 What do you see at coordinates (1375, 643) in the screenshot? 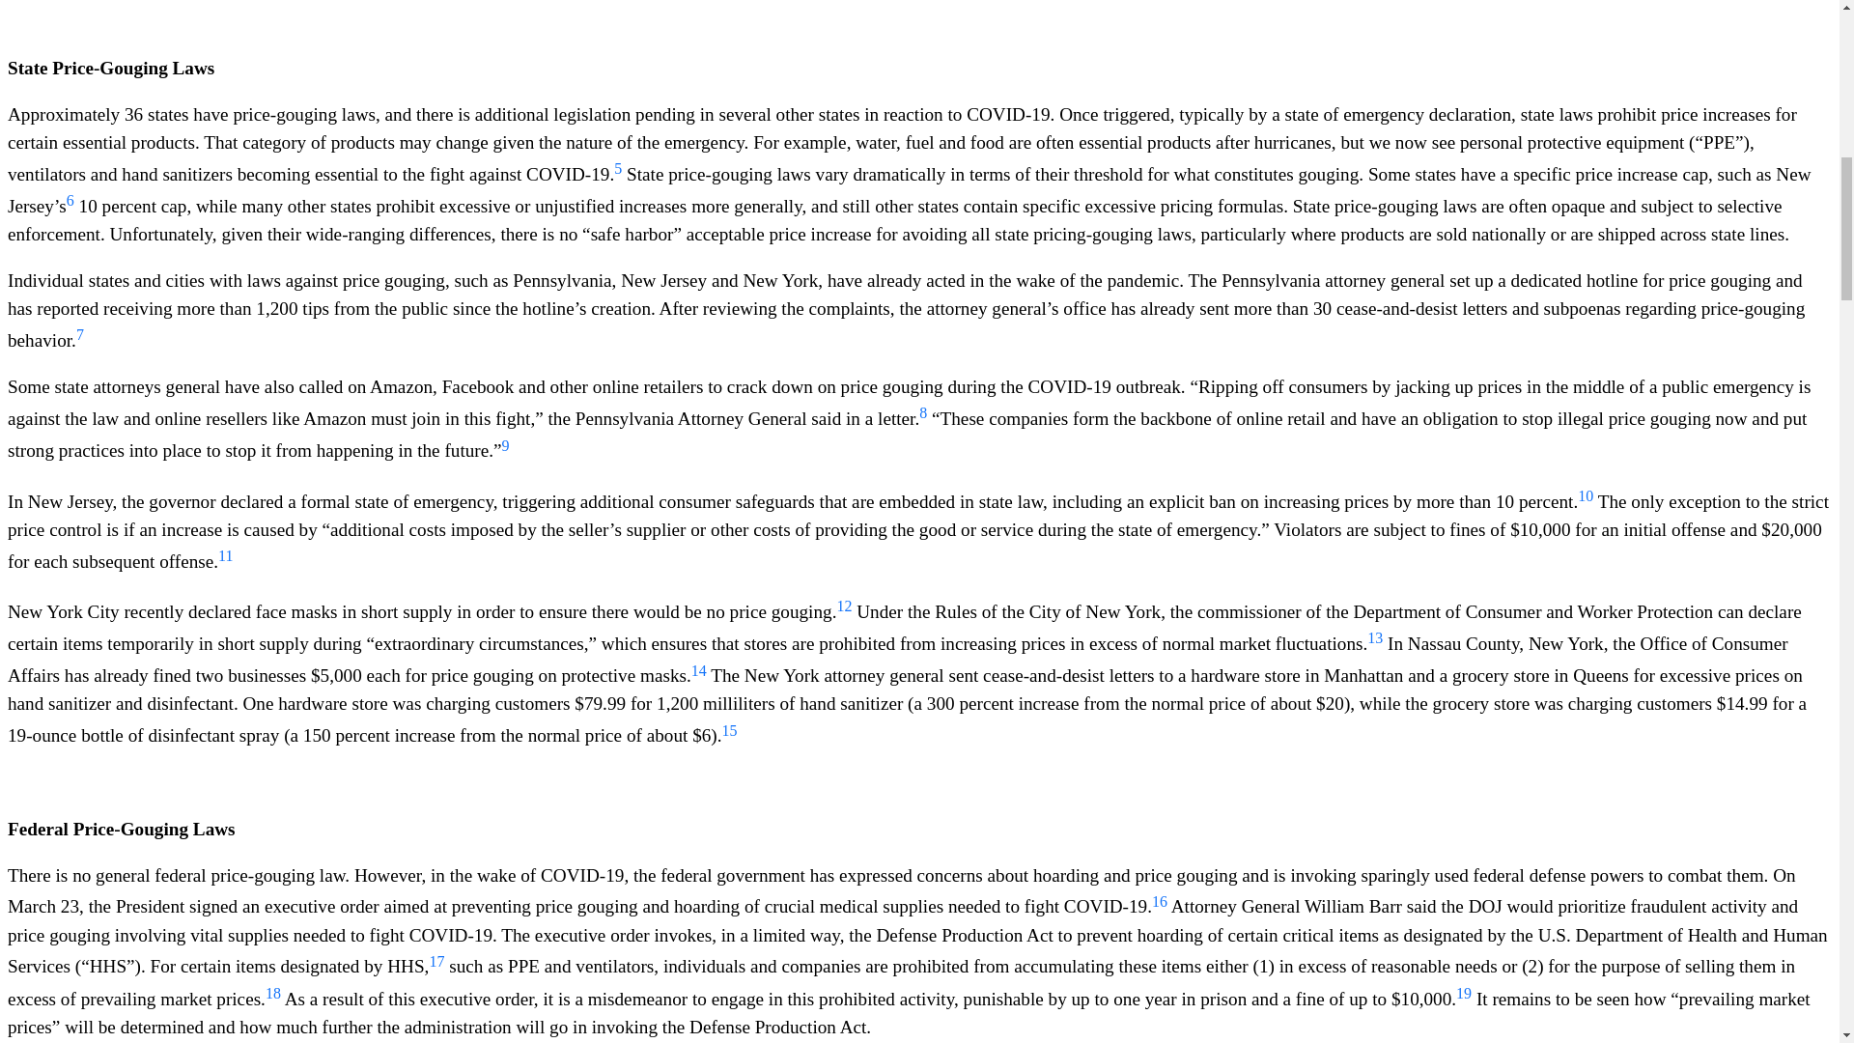
I see `13` at bounding box center [1375, 643].